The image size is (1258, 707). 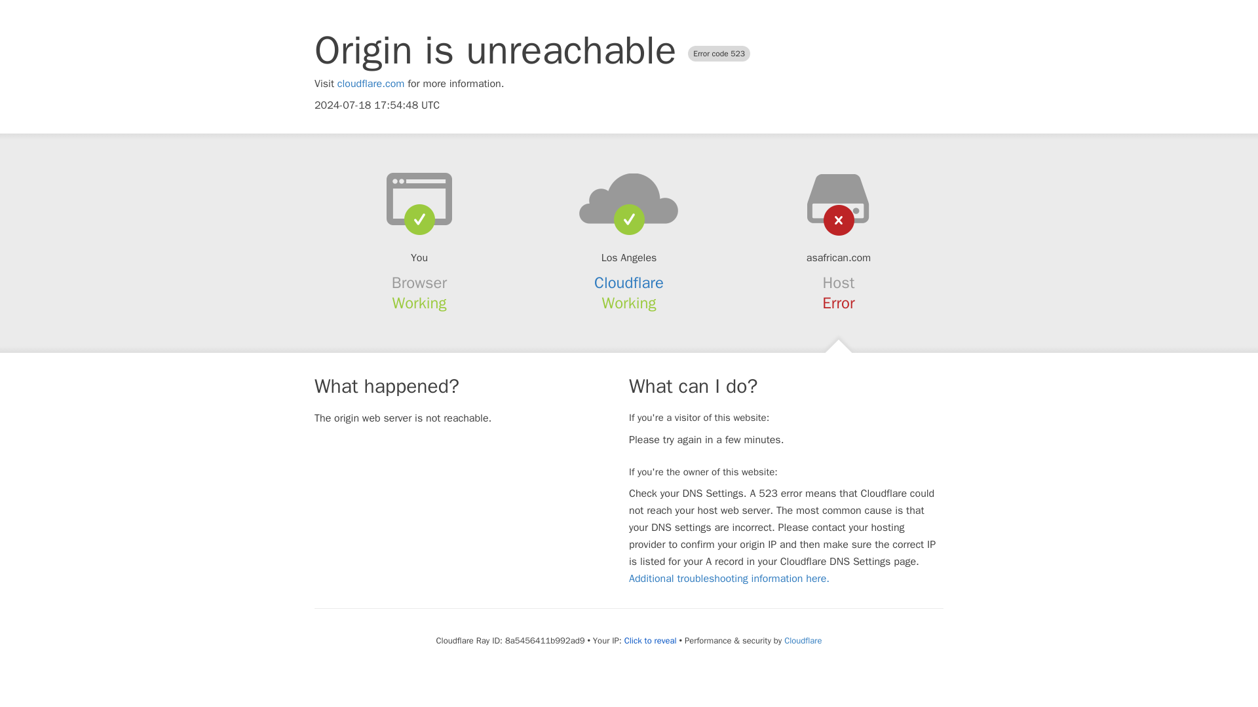 What do you see at coordinates (371, 84) in the screenshot?
I see `cloudflare.com` at bounding box center [371, 84].